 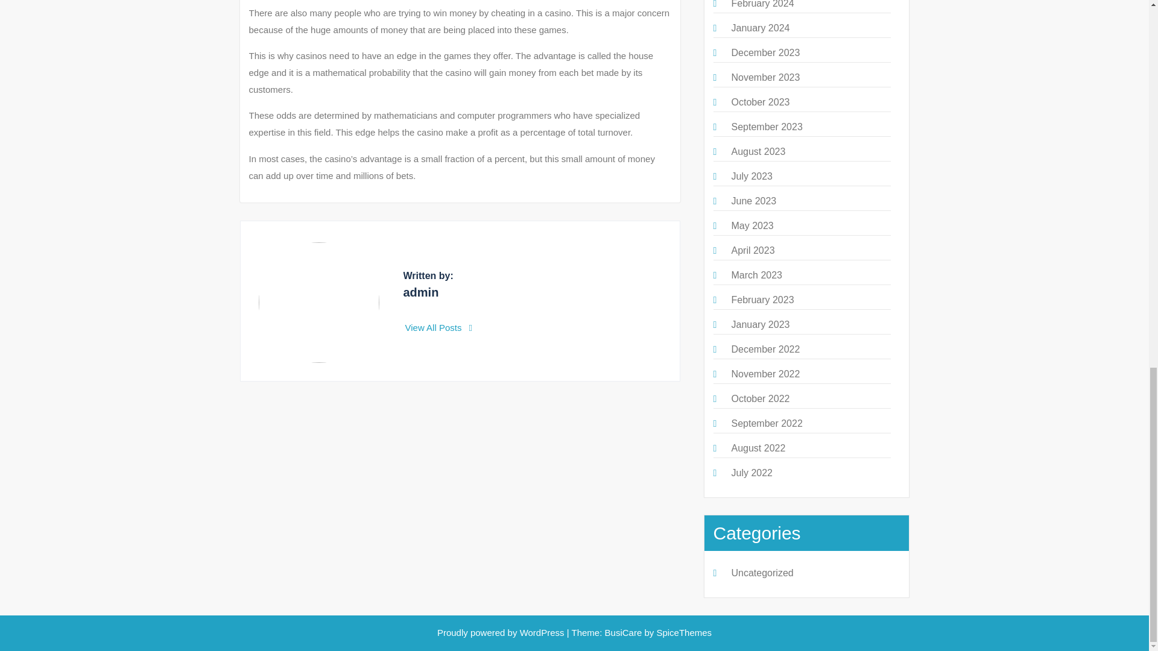 What do you see at coordinates (765, 77) in the screenshot?
I see `November 2023` at bounding box center [765, 77].